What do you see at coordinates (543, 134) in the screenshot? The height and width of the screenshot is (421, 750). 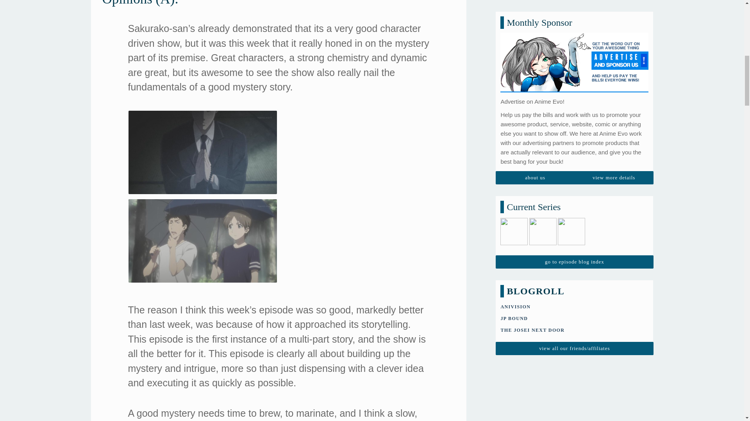 I see `Railgun T EP Blog` at bounding box center [543, 134].